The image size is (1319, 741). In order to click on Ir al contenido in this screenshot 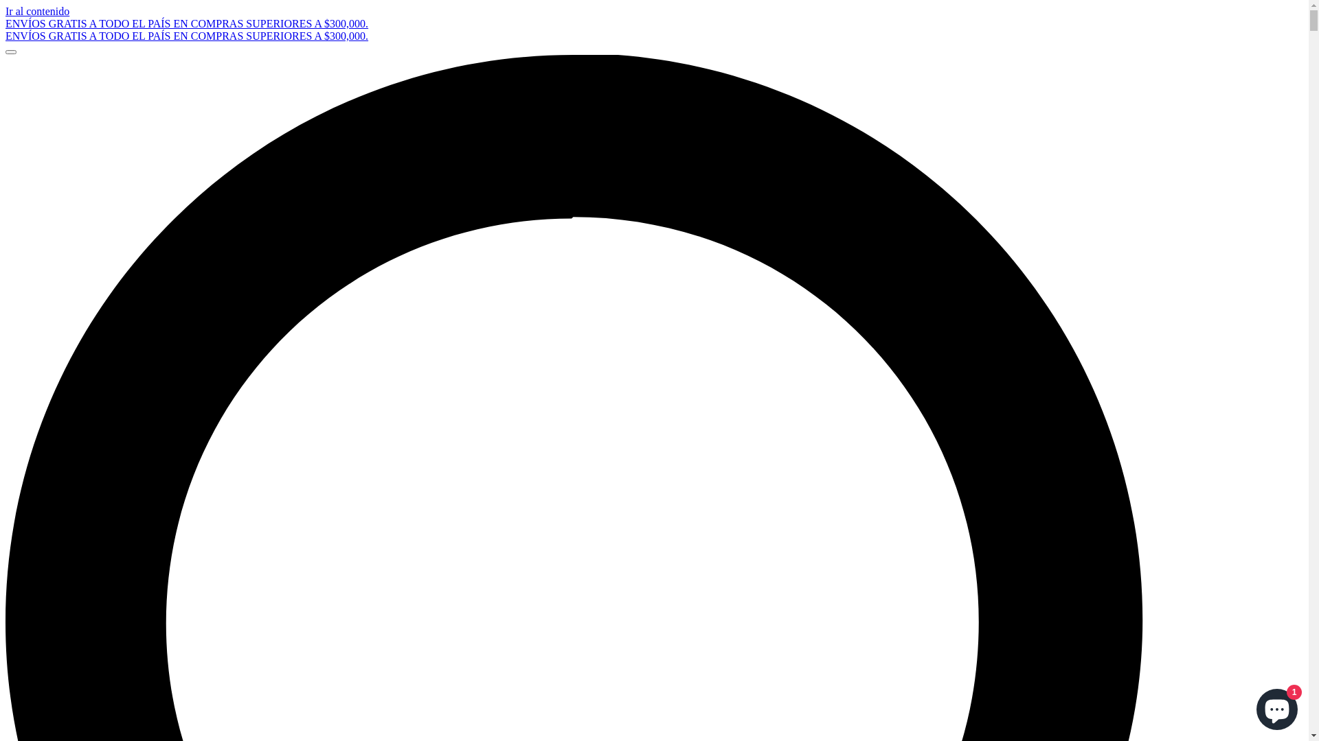, I will do `click(37, 11)`.